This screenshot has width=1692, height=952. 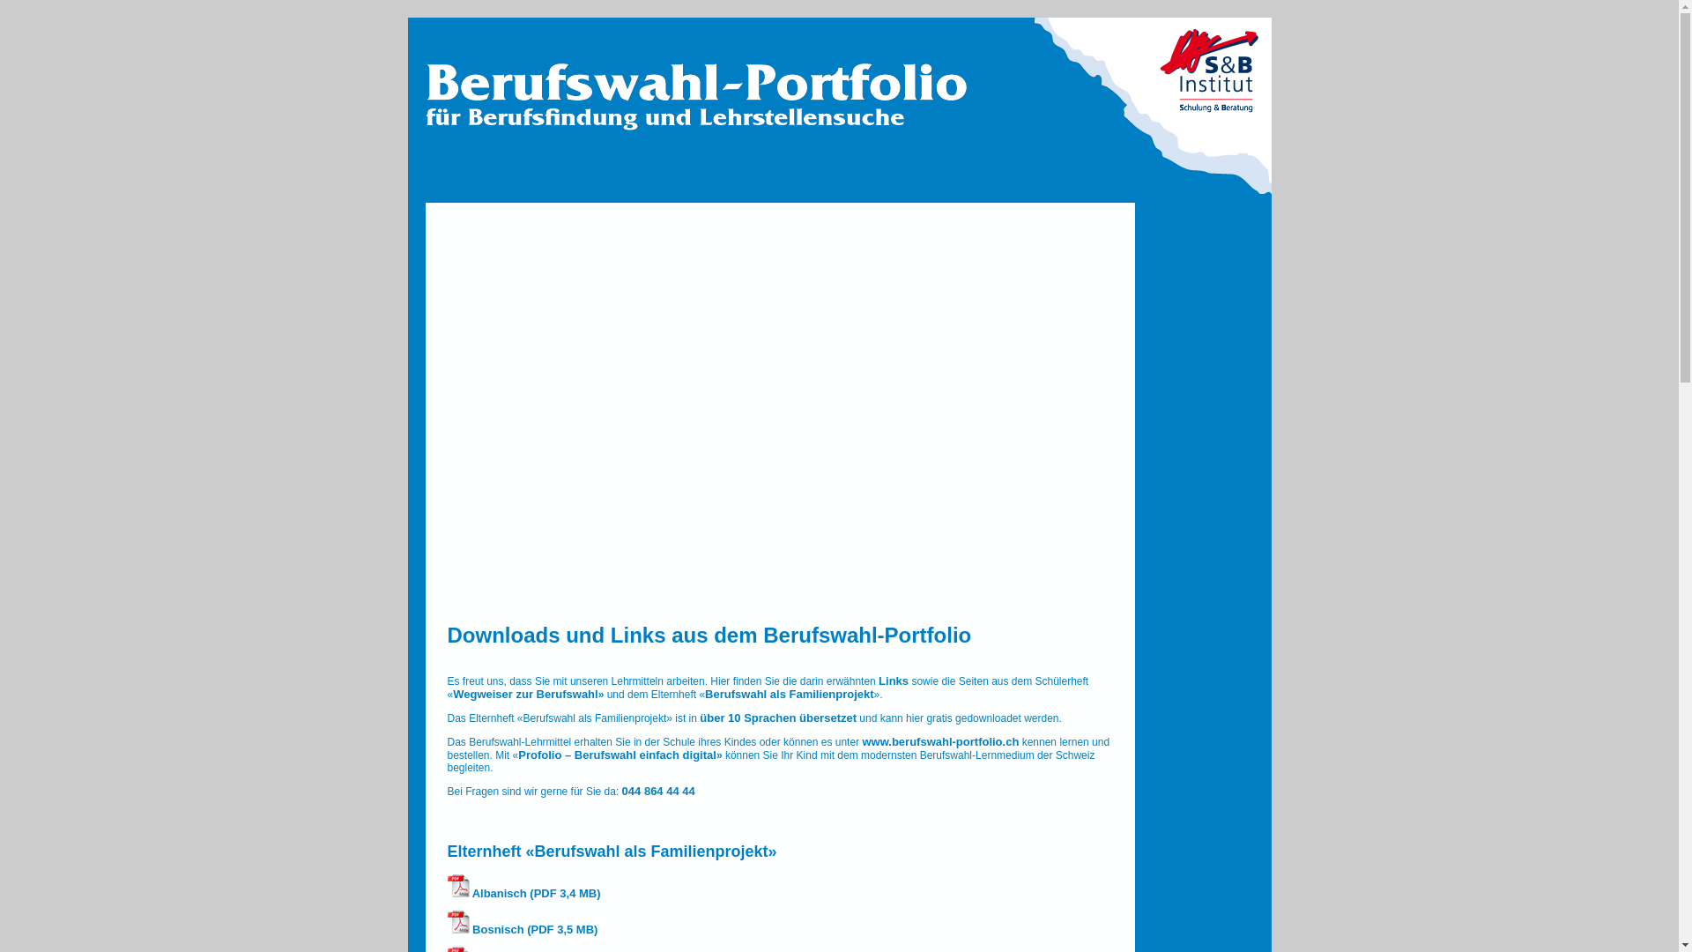 What do you see at coordinates (524, 894) in the screenshot?
I see `Albanisch (PDF 3,4 MB)` at bounding box center [524, 894].